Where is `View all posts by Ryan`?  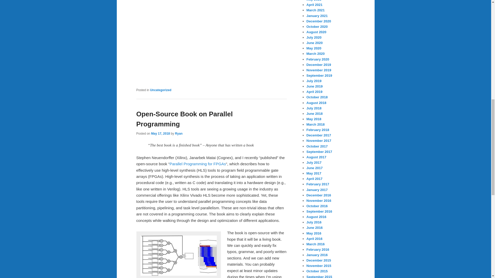 View all posts by Ryan is located at coordinates (179, 133).